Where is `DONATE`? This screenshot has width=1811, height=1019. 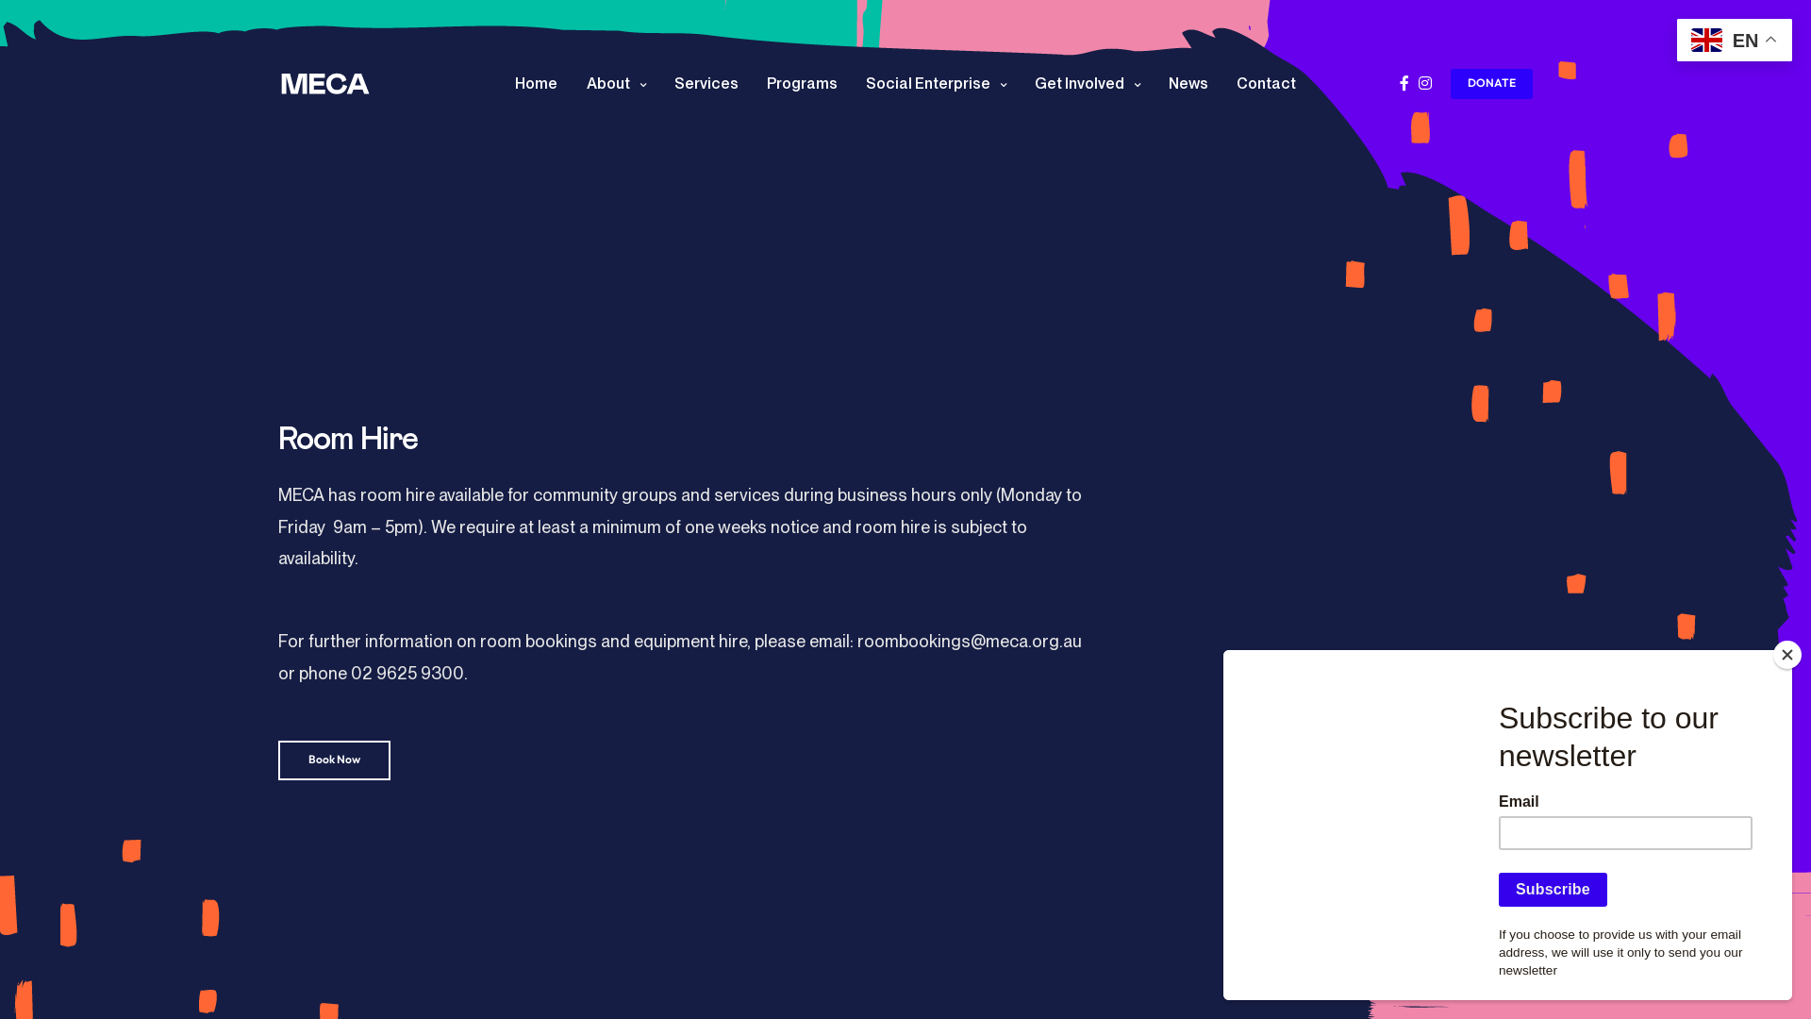 DONATE is located at coordinates (1492, 83).